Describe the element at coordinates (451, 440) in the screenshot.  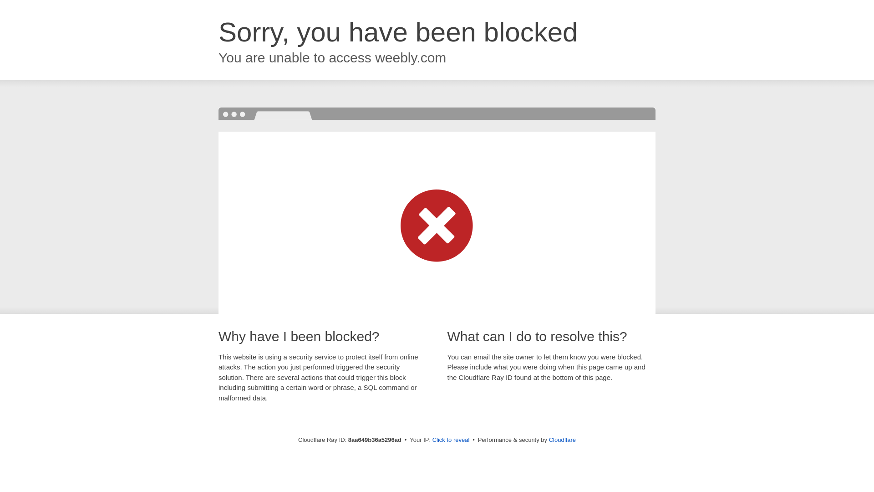
I see `Click to reveal` at that location.